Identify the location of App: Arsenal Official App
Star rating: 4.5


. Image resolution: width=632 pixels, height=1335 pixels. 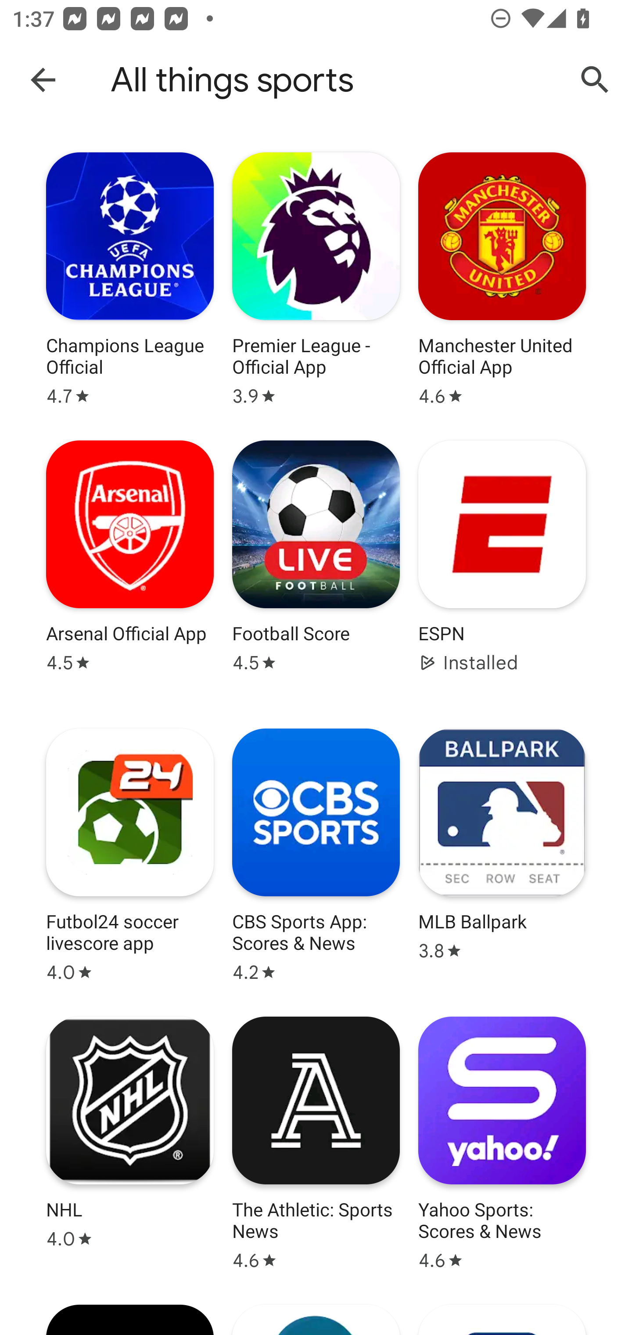
(130, 567).